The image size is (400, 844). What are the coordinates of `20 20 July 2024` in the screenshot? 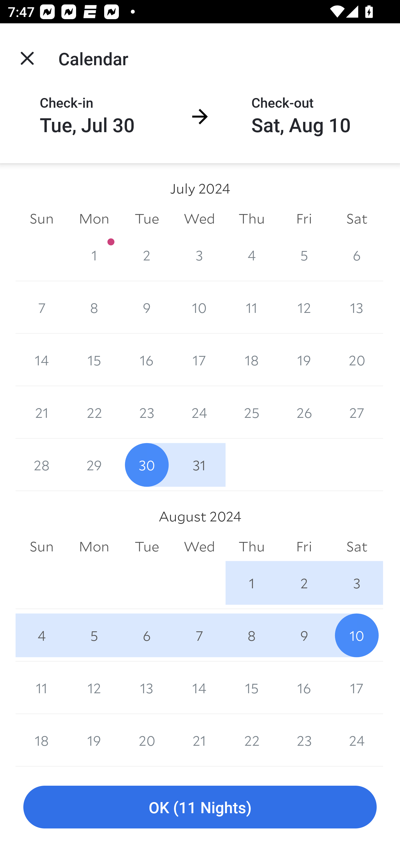 It's located at (357, 360).